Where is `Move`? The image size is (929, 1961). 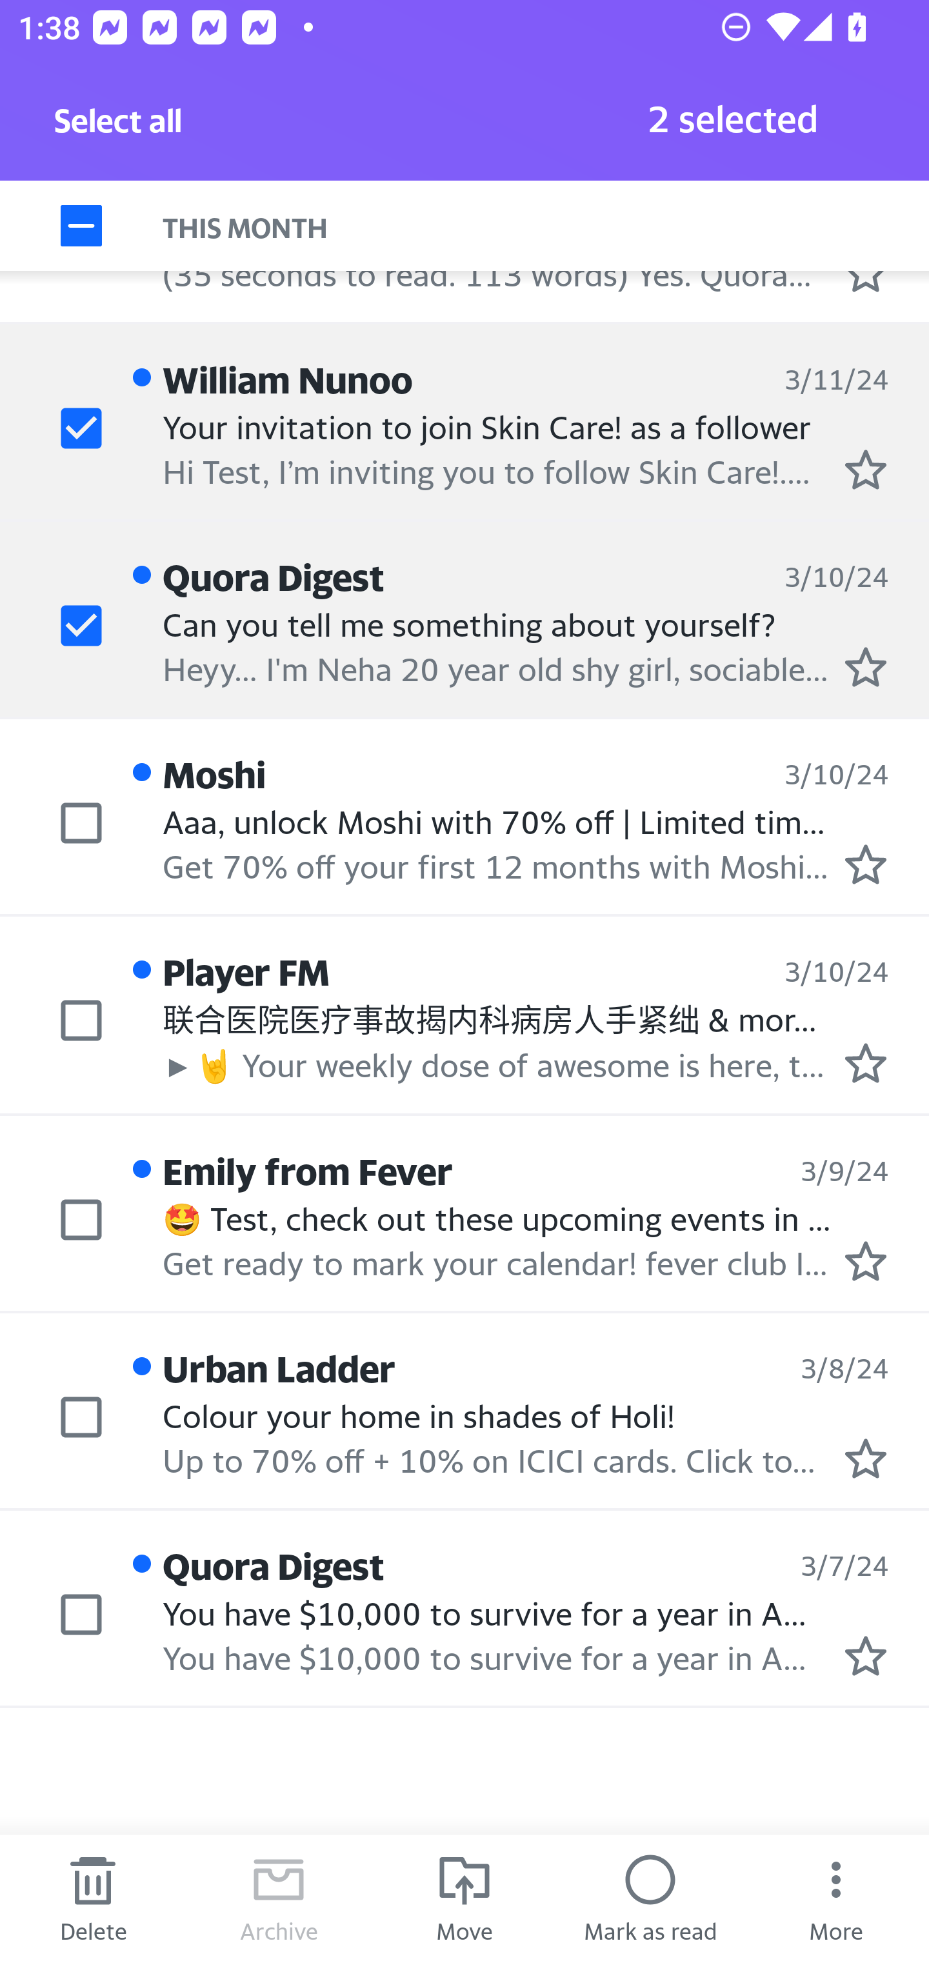 Move is located at coordinates (464, 1898).